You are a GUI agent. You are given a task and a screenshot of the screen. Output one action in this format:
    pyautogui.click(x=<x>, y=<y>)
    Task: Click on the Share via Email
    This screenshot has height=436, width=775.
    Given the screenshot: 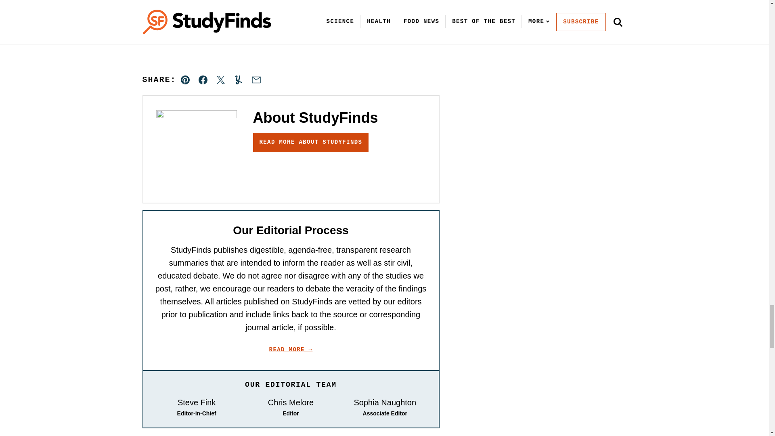 What is the action you would take?
    pyautogui.click(x=256, y=80)
    